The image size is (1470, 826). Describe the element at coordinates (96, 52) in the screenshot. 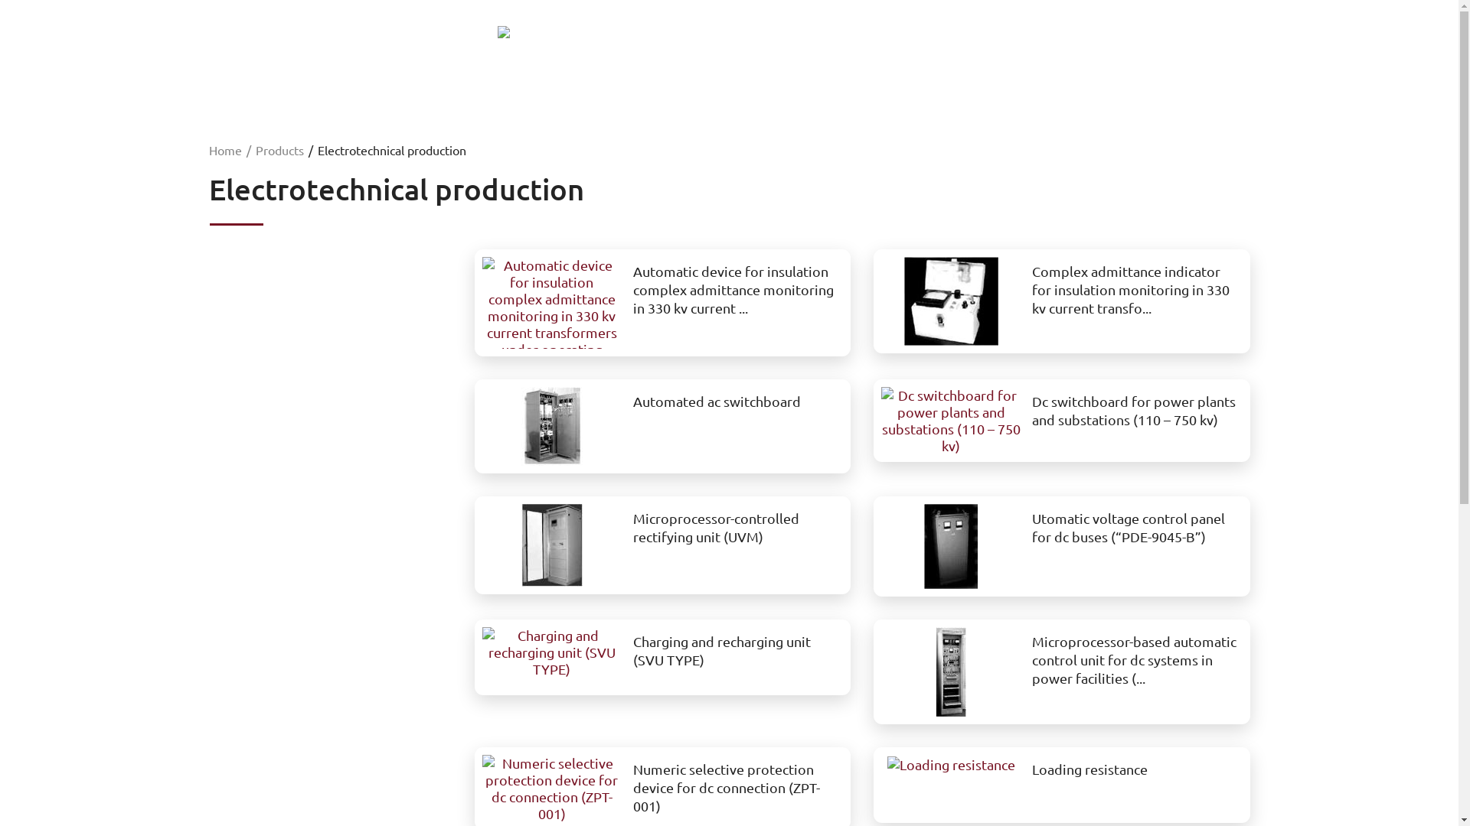

I see `Menu` at that location.